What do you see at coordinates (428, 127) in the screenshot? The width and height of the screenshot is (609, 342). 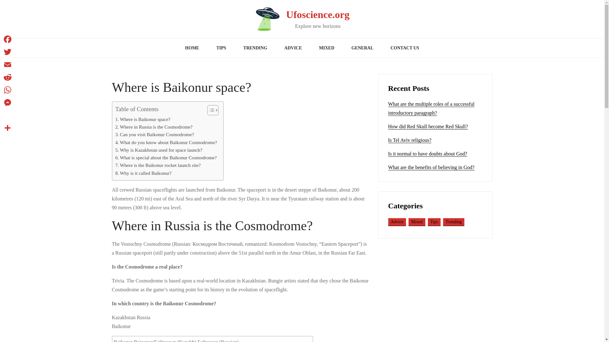 I see `How did Red Skull become Red Skull?` at bounding box center [428, 127].